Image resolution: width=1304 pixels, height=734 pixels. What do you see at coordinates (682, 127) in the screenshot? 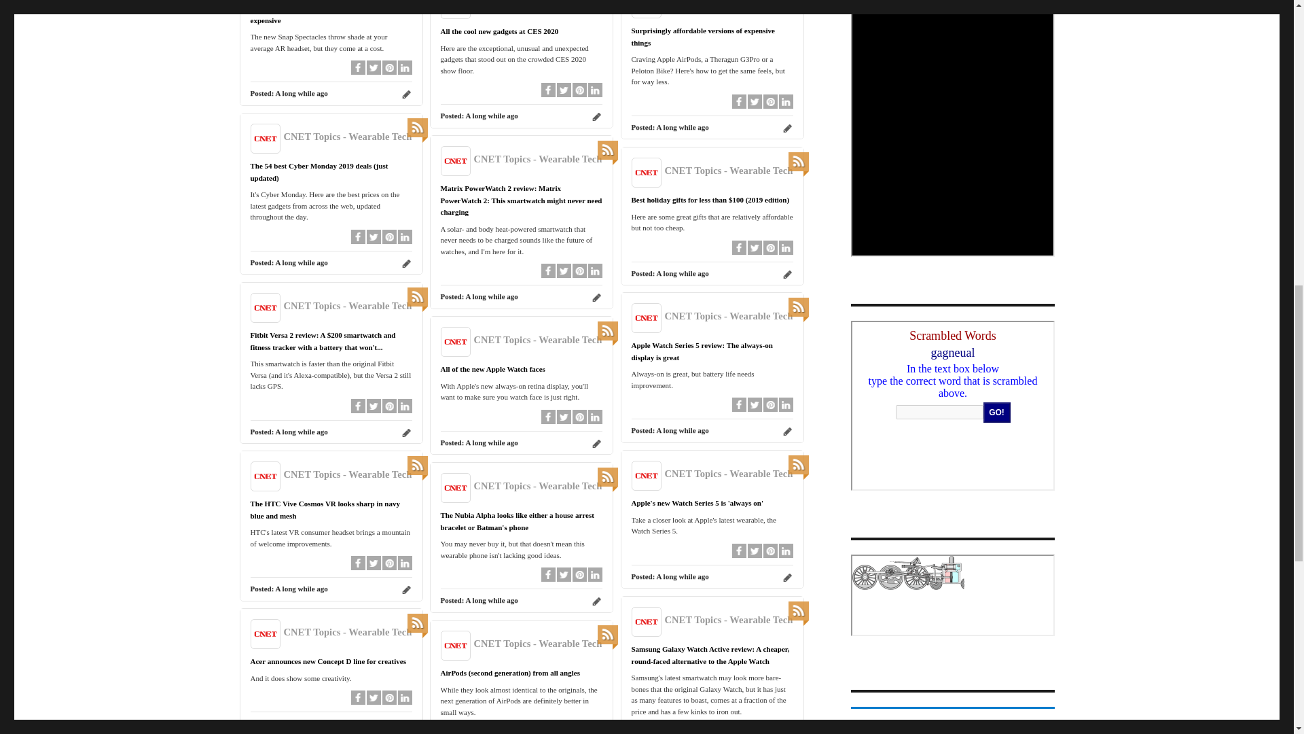
I see `January 24, 2020 3:45 pm` at bounding box center [682, 127].